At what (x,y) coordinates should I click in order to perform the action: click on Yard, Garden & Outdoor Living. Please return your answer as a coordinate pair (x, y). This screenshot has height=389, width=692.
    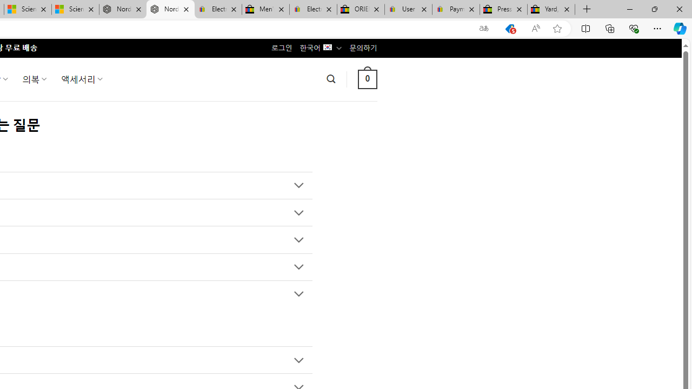
    Looking at the image, I should click on (551, 10).